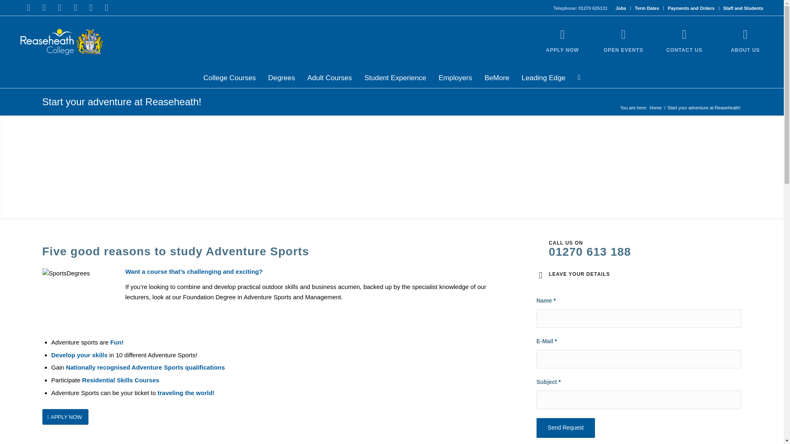 The width and height of the screenshot is (790, 444). Describe the element at coordinates (684, 35) in the screenshot. I see `Contact Us` at that location.